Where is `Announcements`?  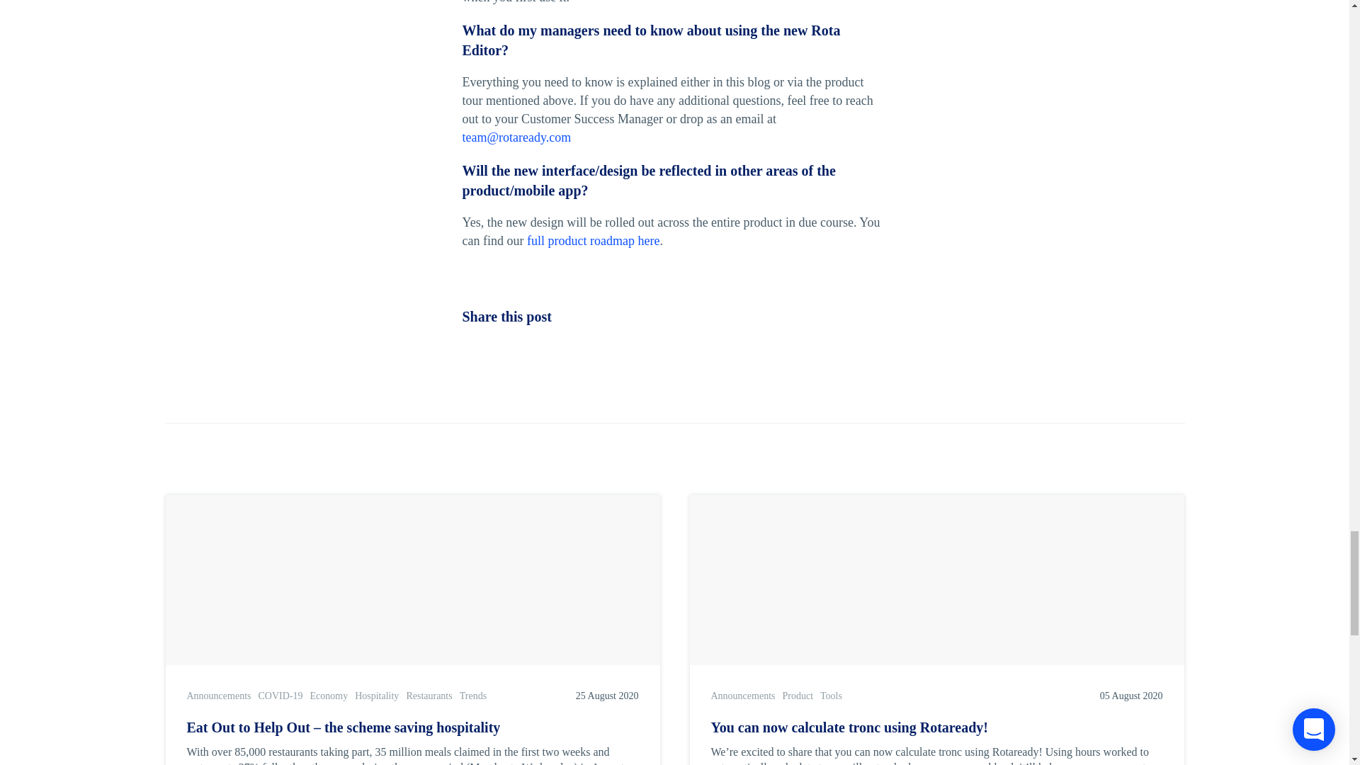 Announcements is located at coordinates (220, 696).